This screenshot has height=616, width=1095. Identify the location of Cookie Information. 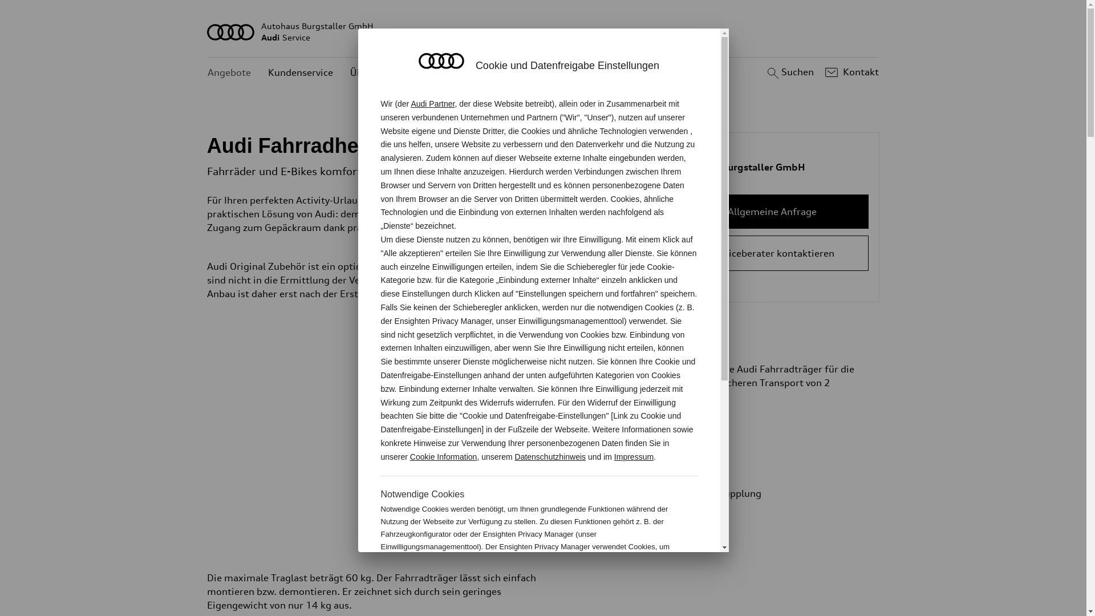
(638, 584).